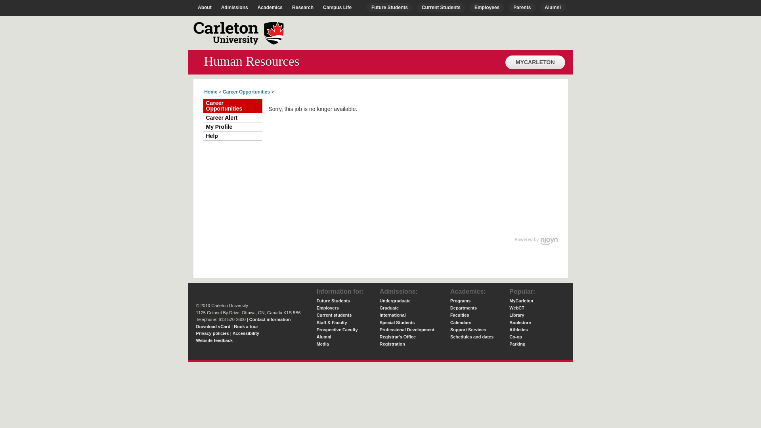  I want to click on Homepage and content for current students, so click(441, 7).